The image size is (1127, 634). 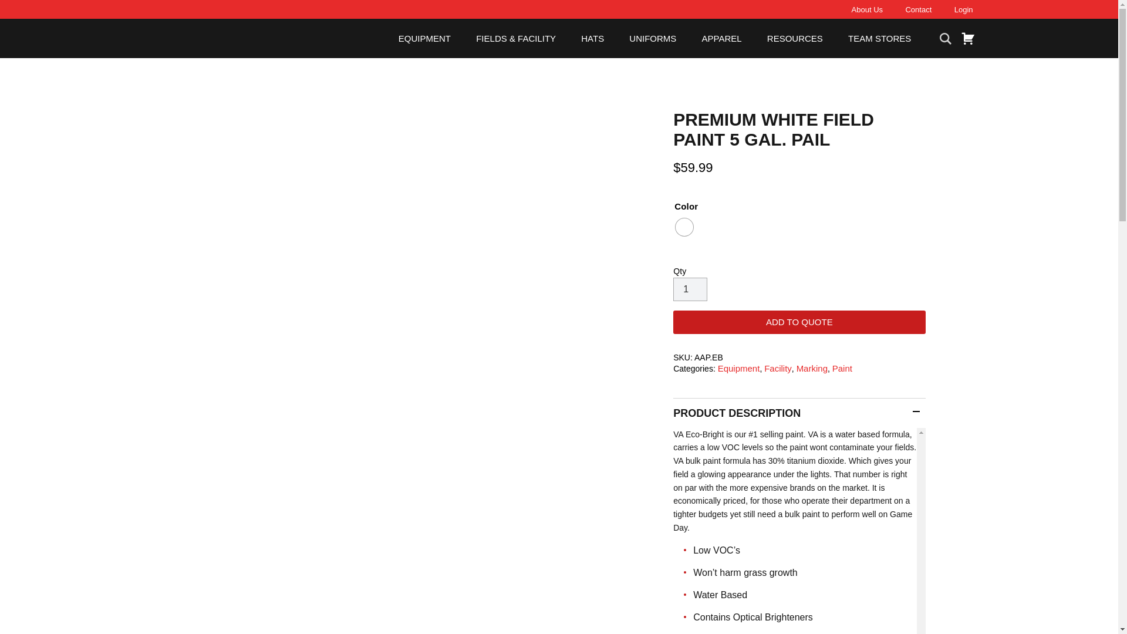 I want to click on EQUIPMENT, so click(x=425, y=39).